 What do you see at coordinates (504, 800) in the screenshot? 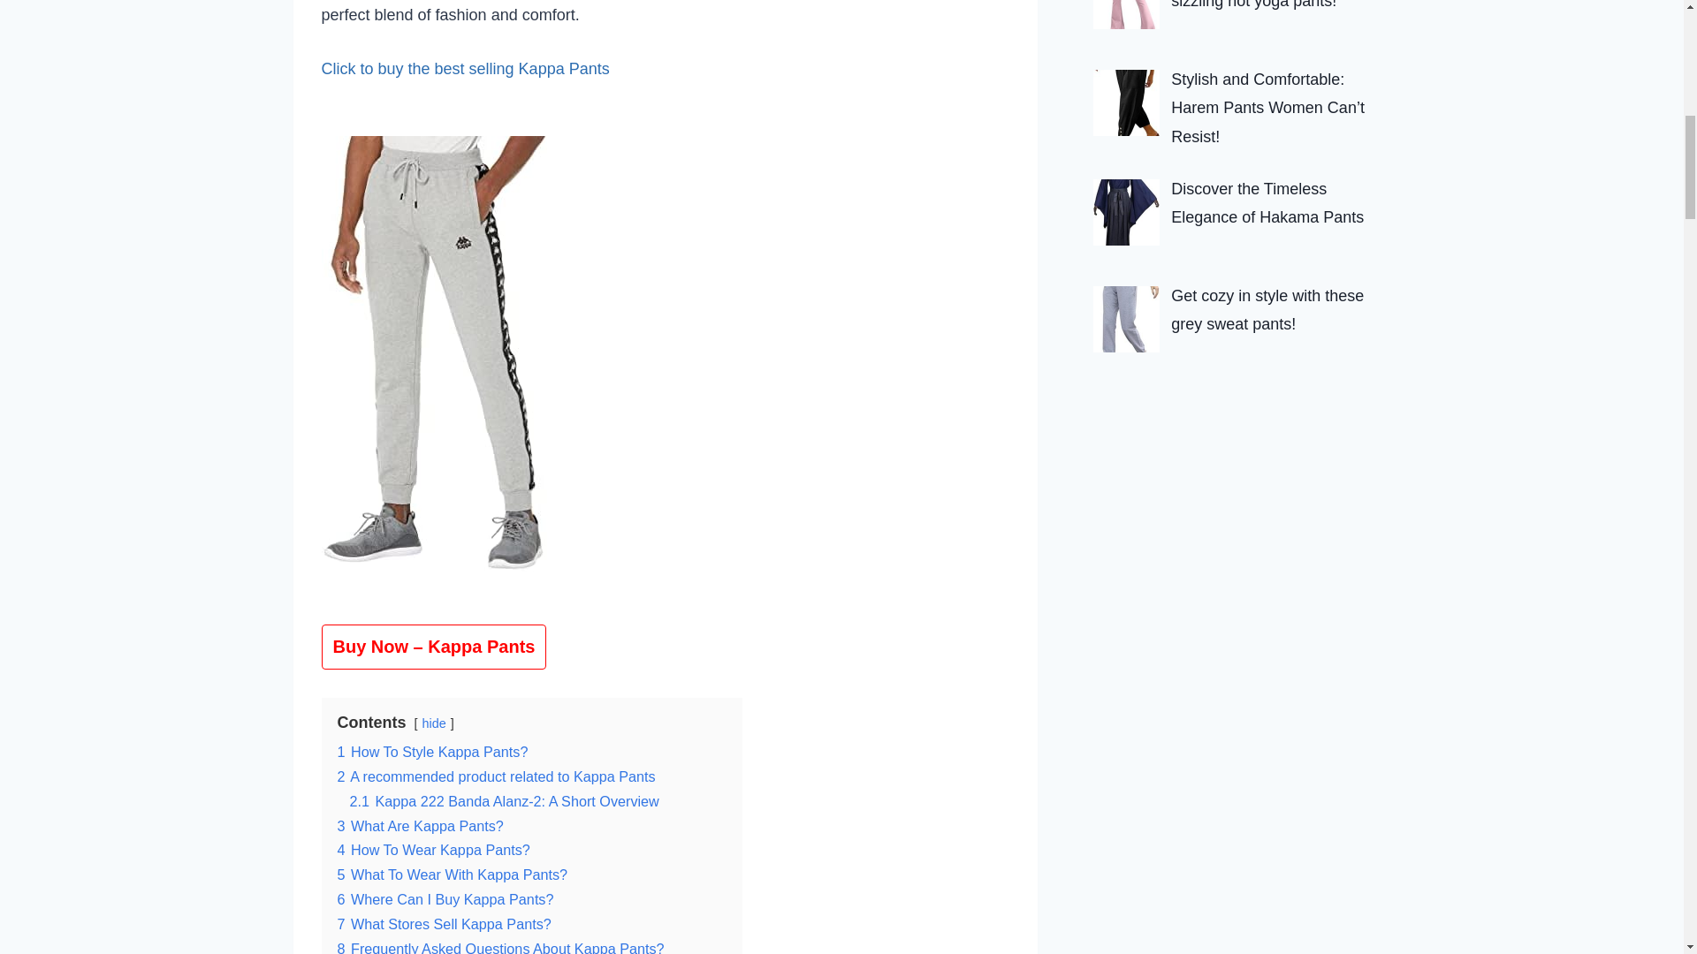
I see `2.1 Kappa 222 Banda Alanz-2: A Short Overview` at bounding box center [504, 800].